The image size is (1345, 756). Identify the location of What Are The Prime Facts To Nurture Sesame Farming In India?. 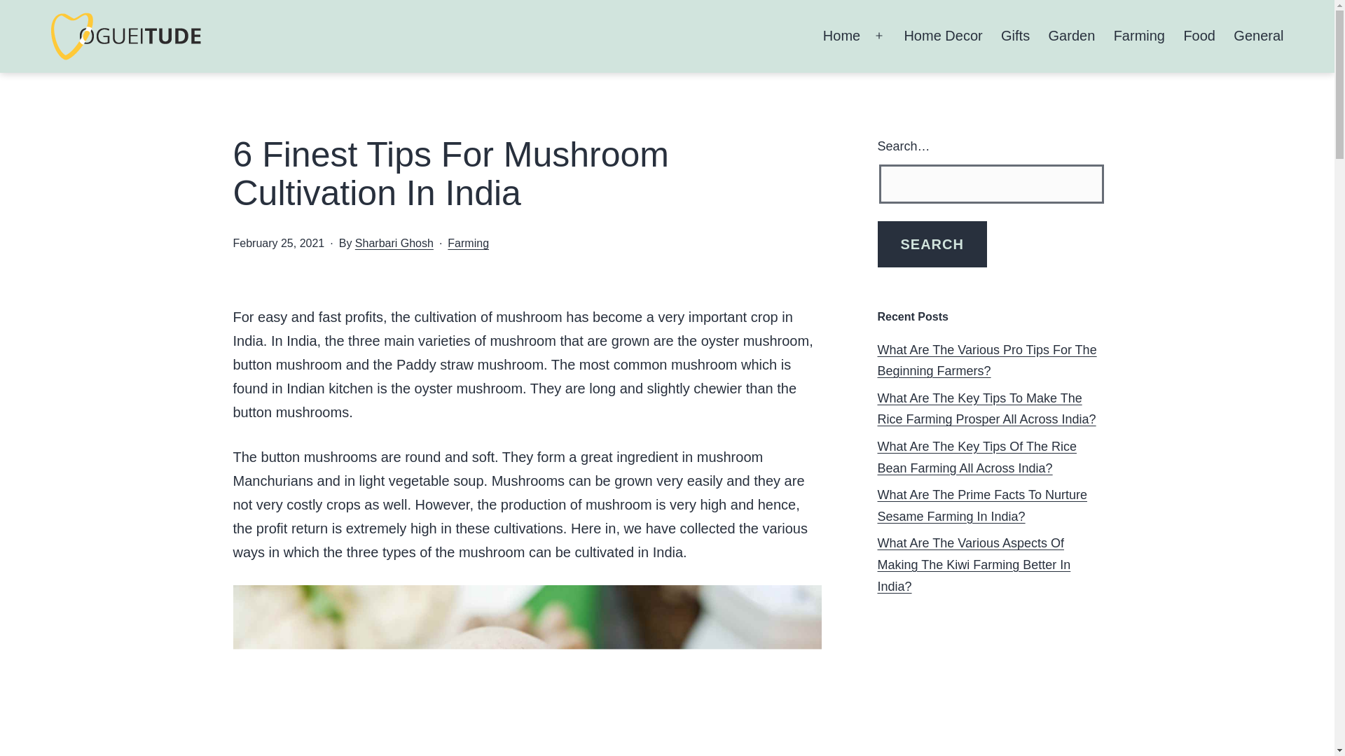
(981, 505).